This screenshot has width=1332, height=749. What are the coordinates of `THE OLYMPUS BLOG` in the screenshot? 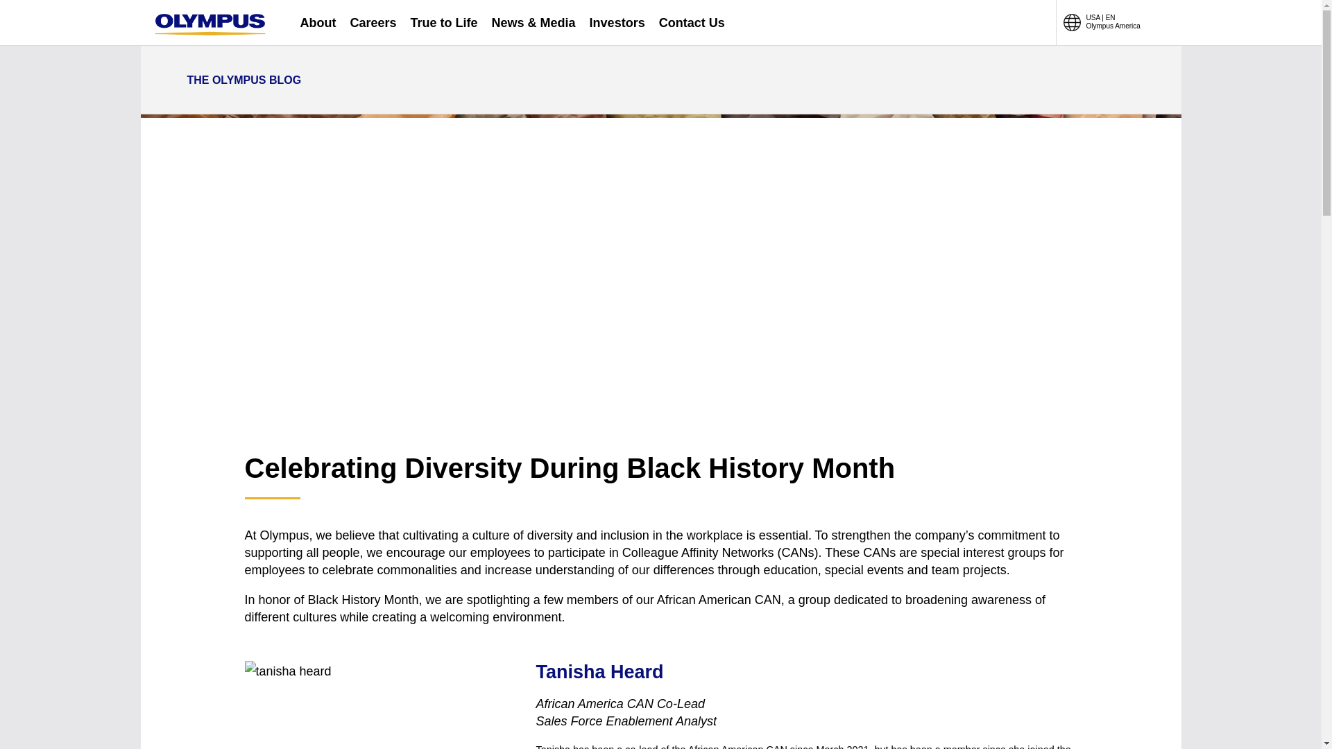 It's located at (234, 80).